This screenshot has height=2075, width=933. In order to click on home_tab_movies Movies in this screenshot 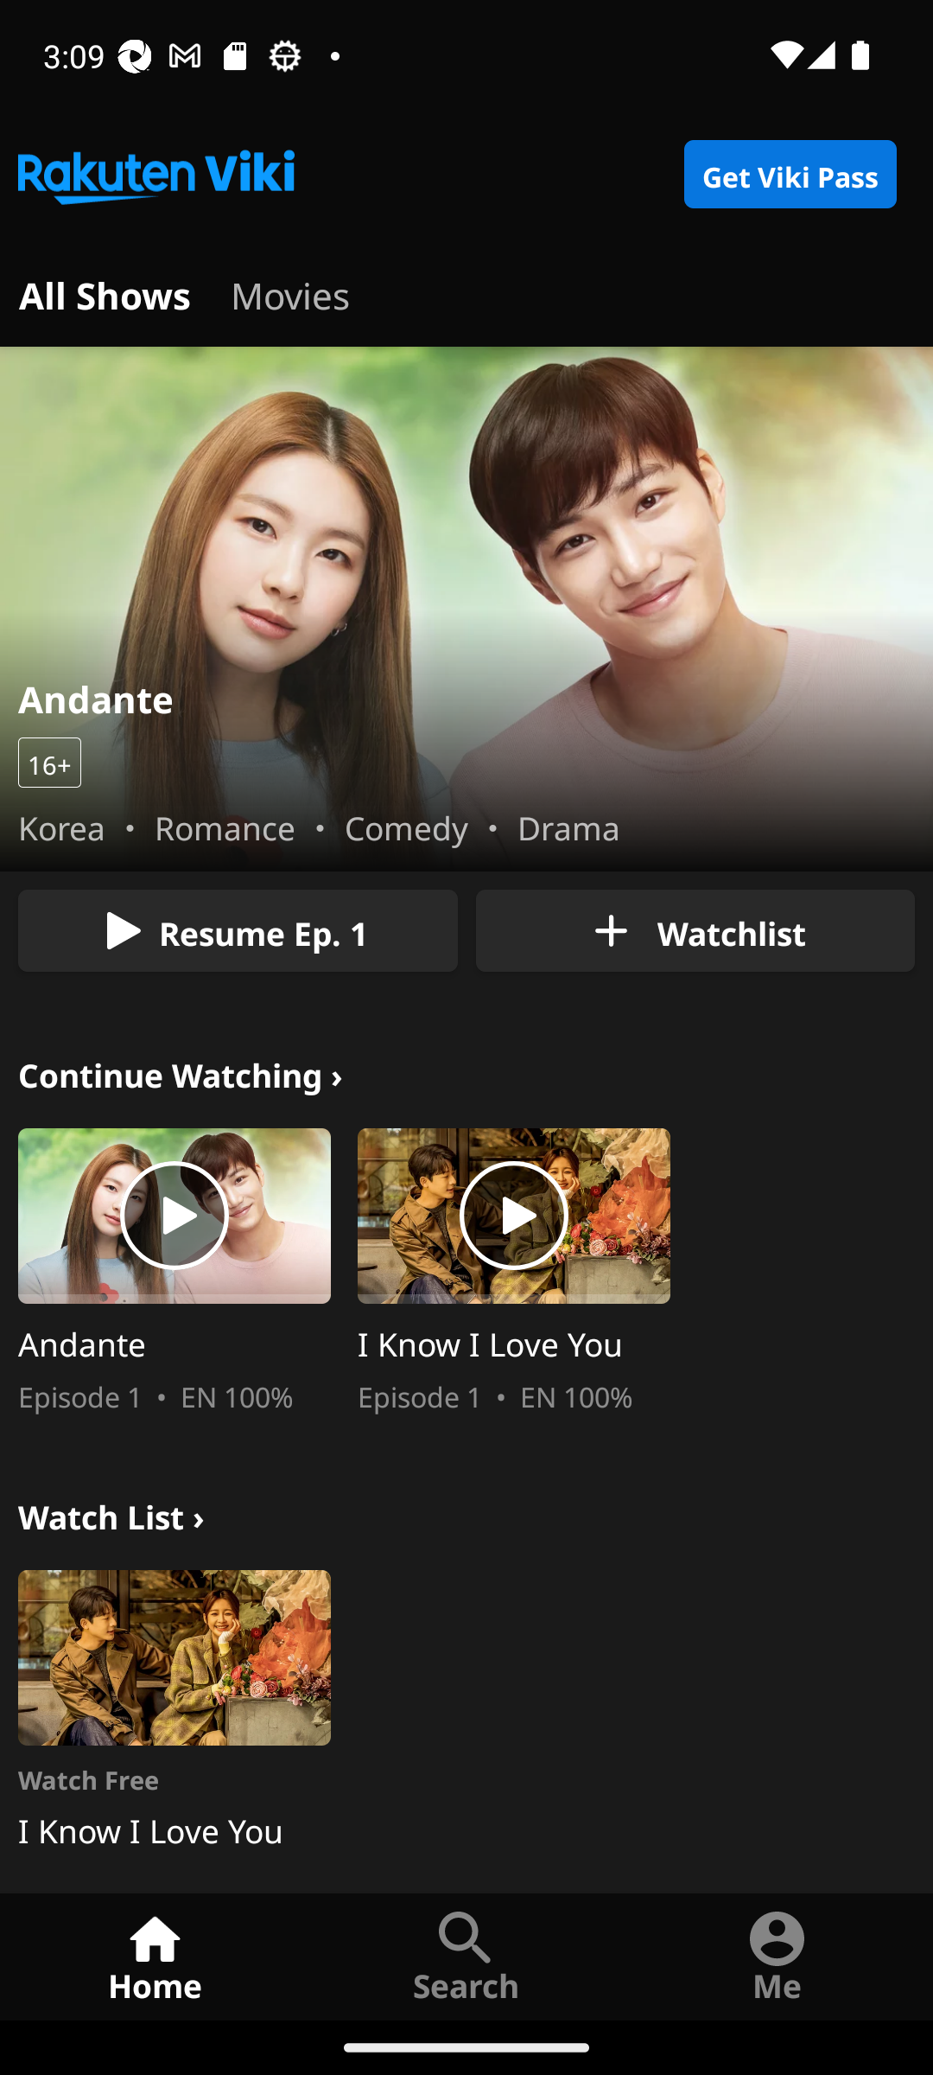, I will do `click(290, 292)`.